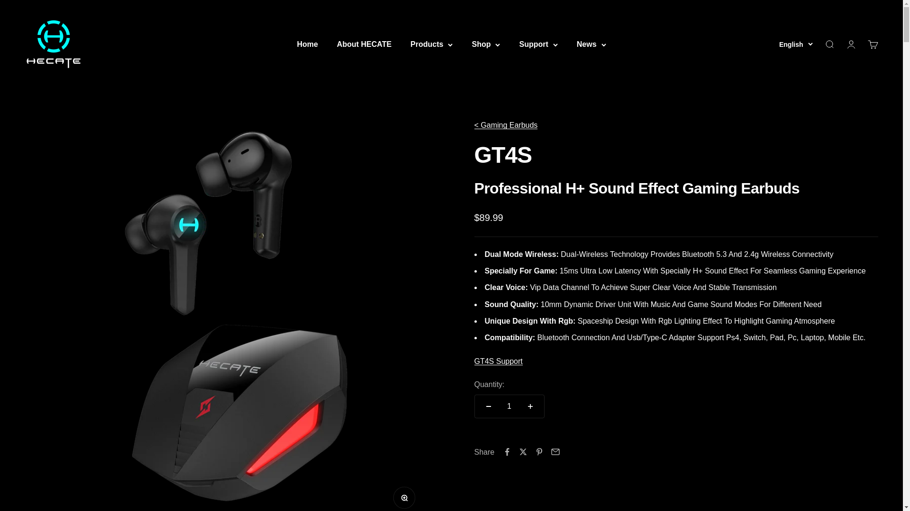 Image resolution: width=910 pixels, height=511 pixels. I want to click on Products, so click(795, 44).